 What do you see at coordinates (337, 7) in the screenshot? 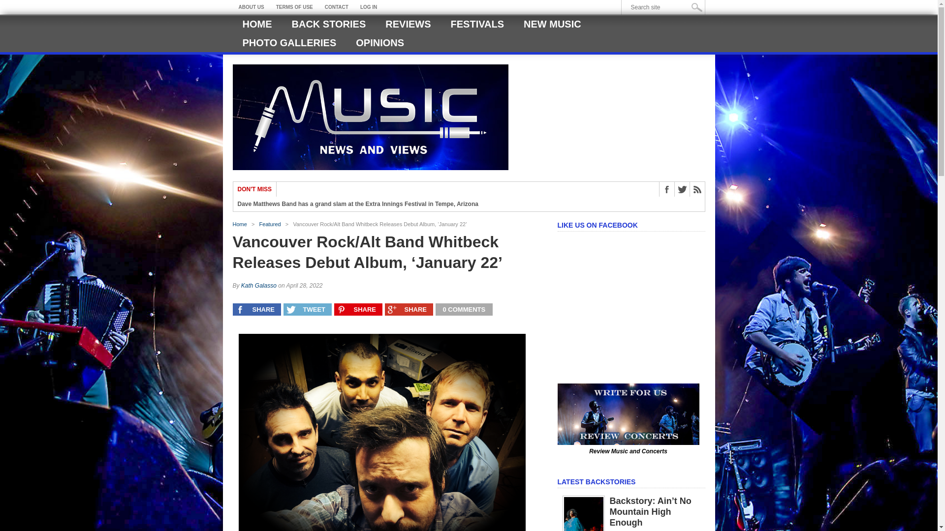
I see `CONTACT` at bounding box center [337, 7].